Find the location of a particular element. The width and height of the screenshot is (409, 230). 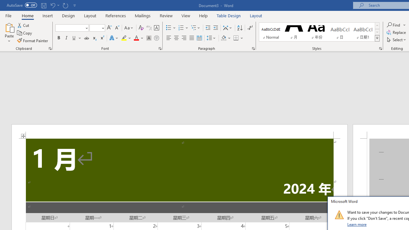

Italic is located at coordinates (66, 38).